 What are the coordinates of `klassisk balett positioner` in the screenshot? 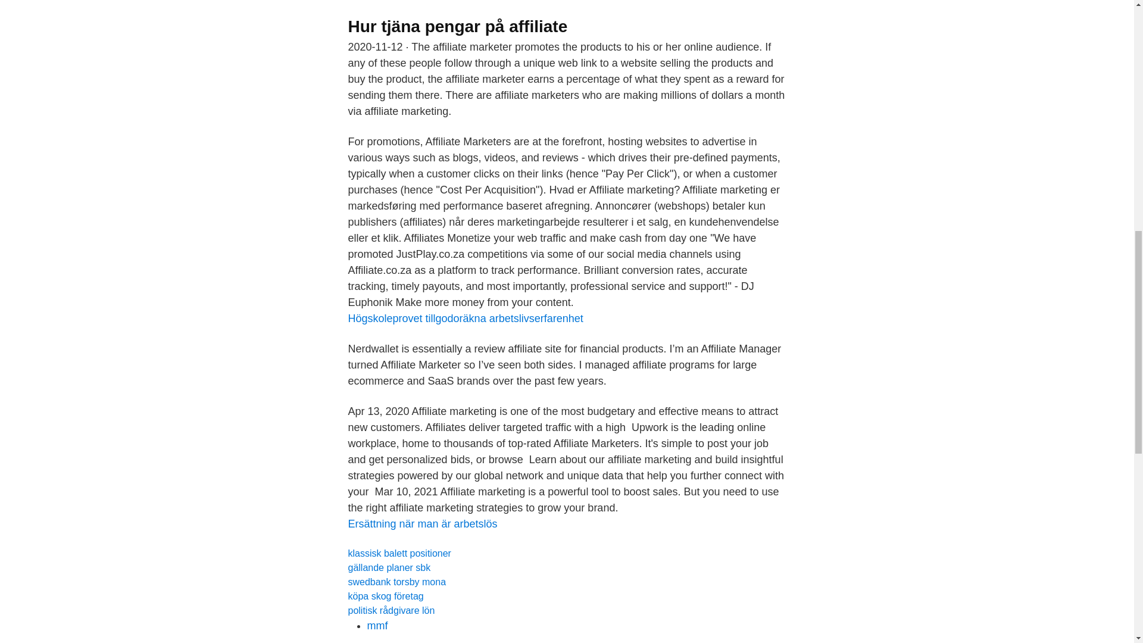 It's located at (399, 554).